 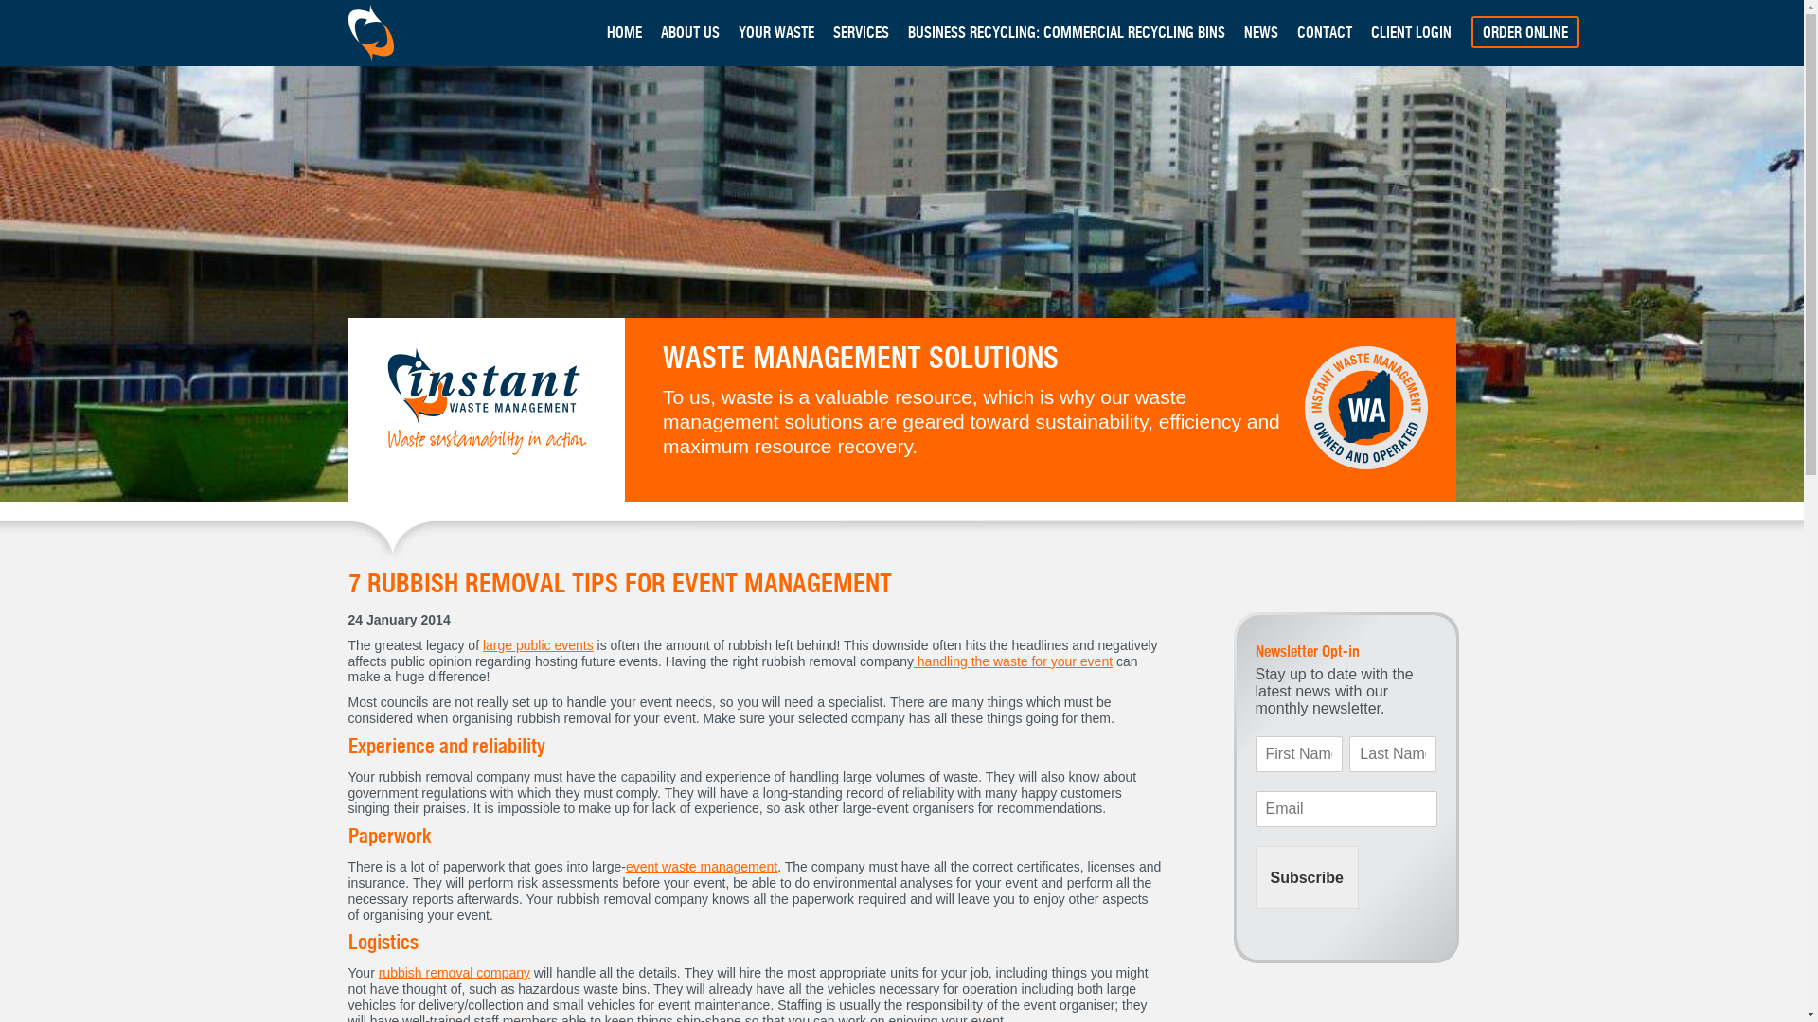 I want to click on large public events, so click(x=538, y=645).